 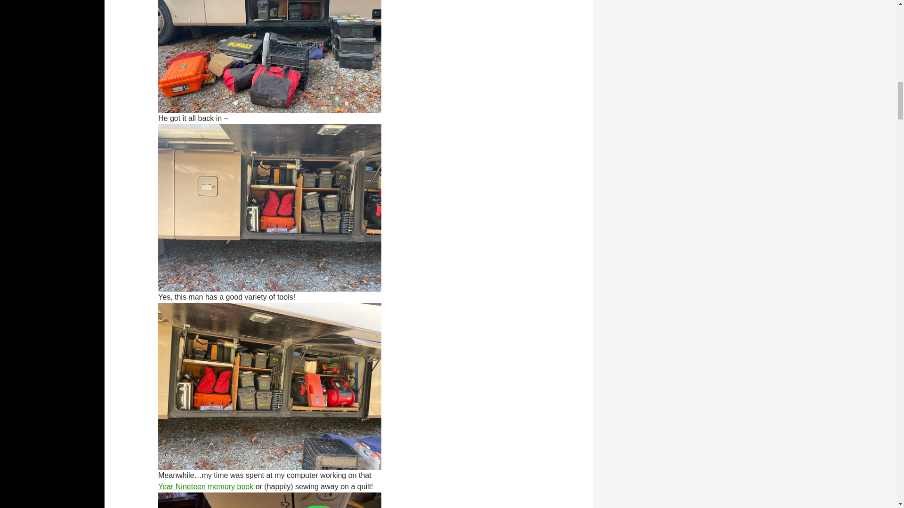 I want to click on Year Nineteen memory book, so click(x=205, y=486).